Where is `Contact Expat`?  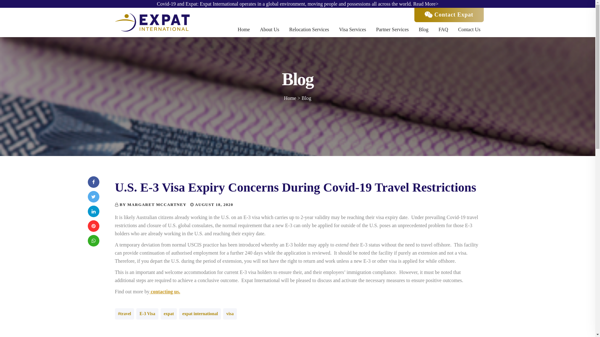 Contact Expat is located at coordinates (449, 15).